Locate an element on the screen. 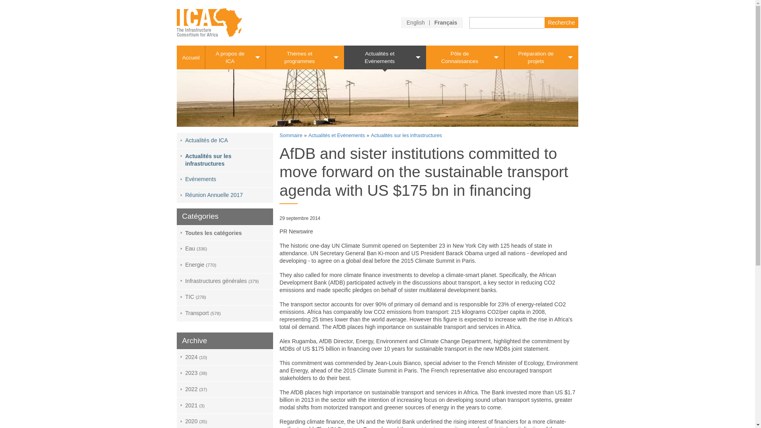 The height and width of the screenshot is (428, 761). Article is located at coordinates (446, 22).